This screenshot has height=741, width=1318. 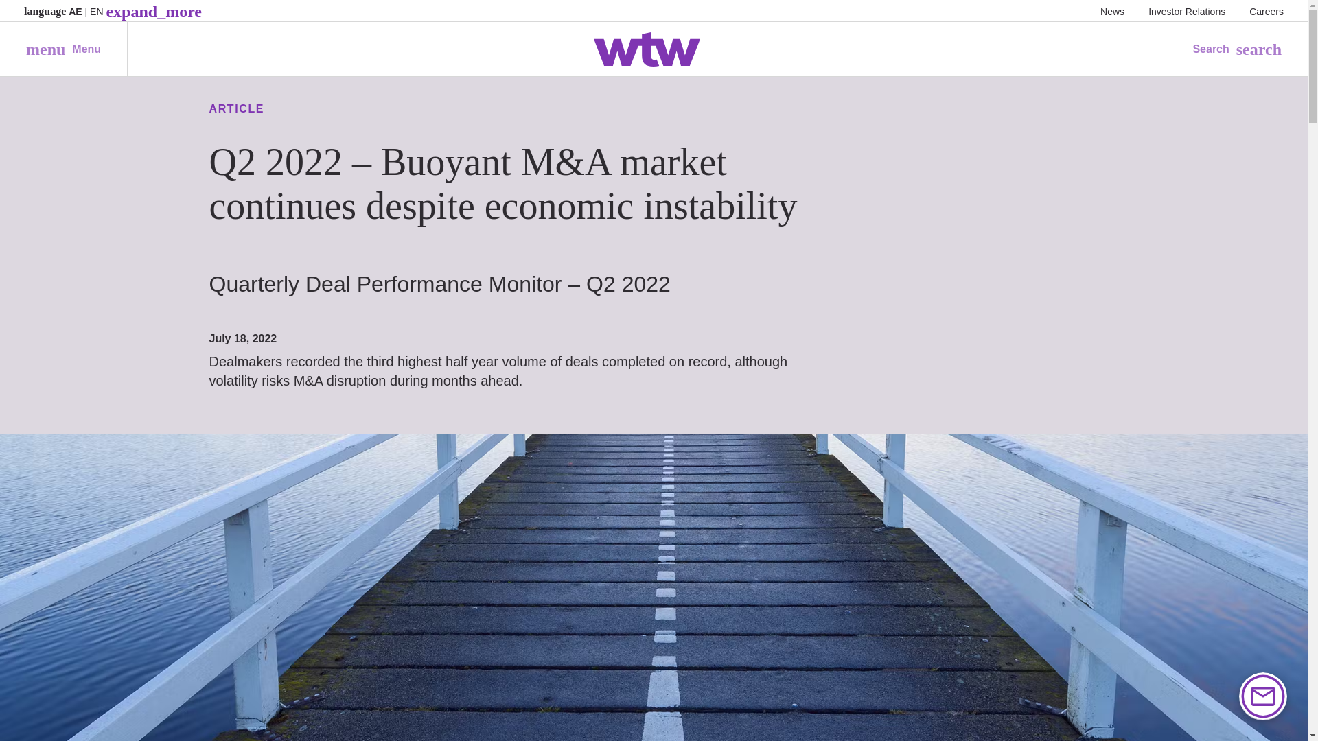 What do you see at coordinates (1186, 11) in the screenshot?
I see `Investor Relations` at bounding box center [1186, 11].